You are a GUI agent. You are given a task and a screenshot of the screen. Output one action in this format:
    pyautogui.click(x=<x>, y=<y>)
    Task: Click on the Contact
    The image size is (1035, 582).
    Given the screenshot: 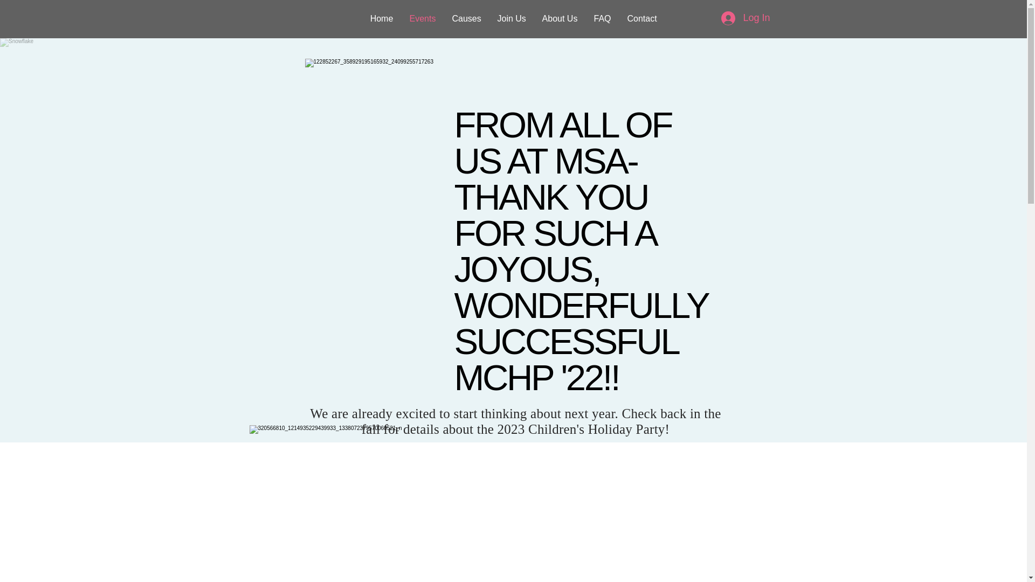 What is the action you would take?
    pyautogui.click(x=641, y=18)
    